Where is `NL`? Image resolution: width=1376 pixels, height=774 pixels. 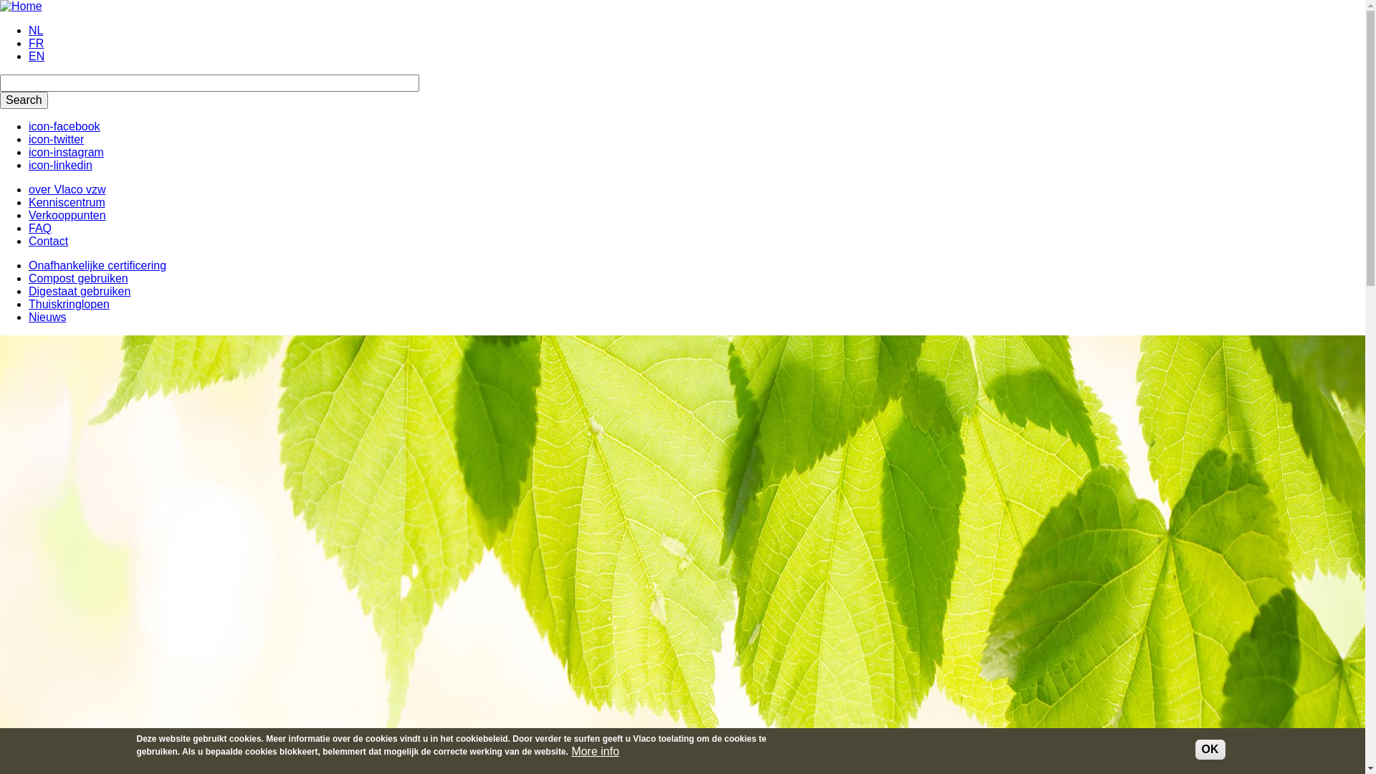
NL is located at coordinates (36, 30).